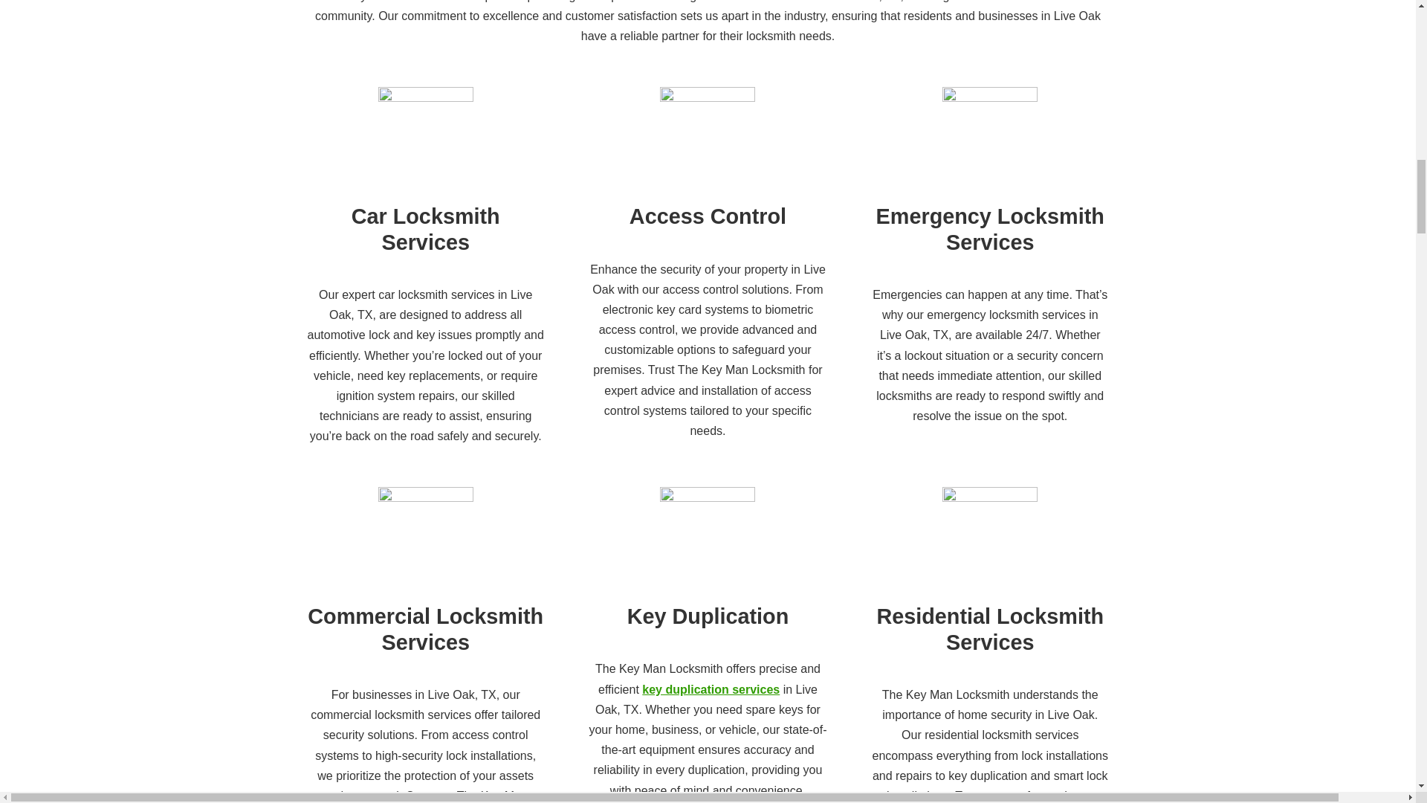 This screenshot has height=803, width=1427. What do you see at coordinates (707, 98) in the screenshot?
I see `network-access` at bounding box center [707, 98].